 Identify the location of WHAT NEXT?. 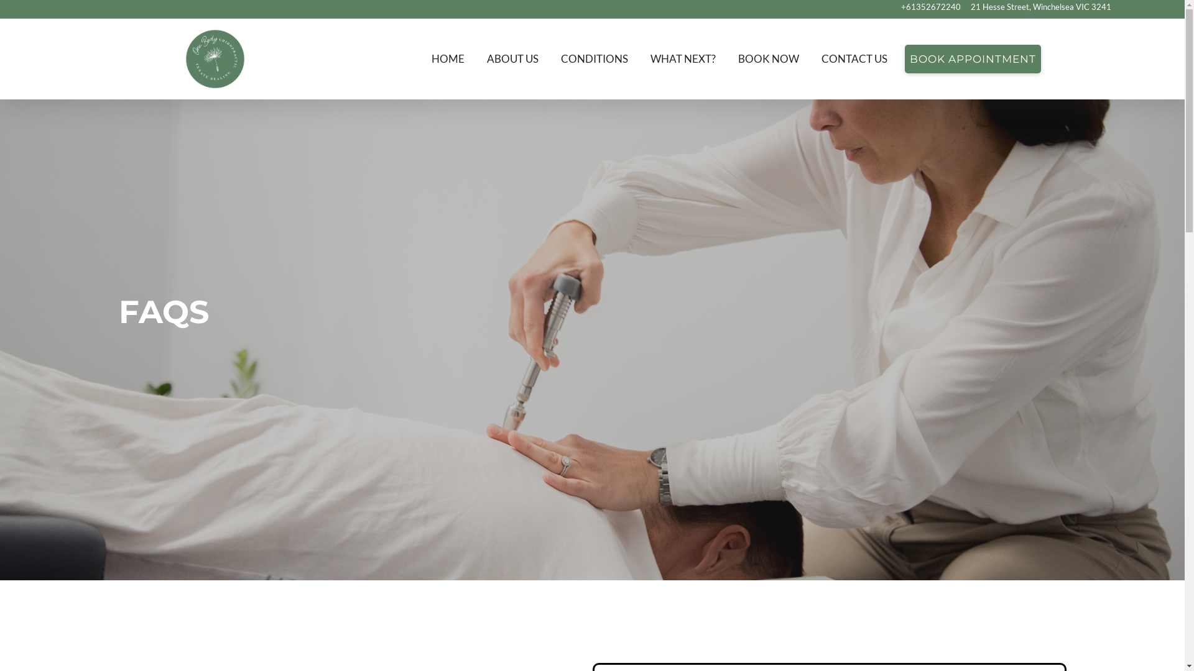
(683, 60).